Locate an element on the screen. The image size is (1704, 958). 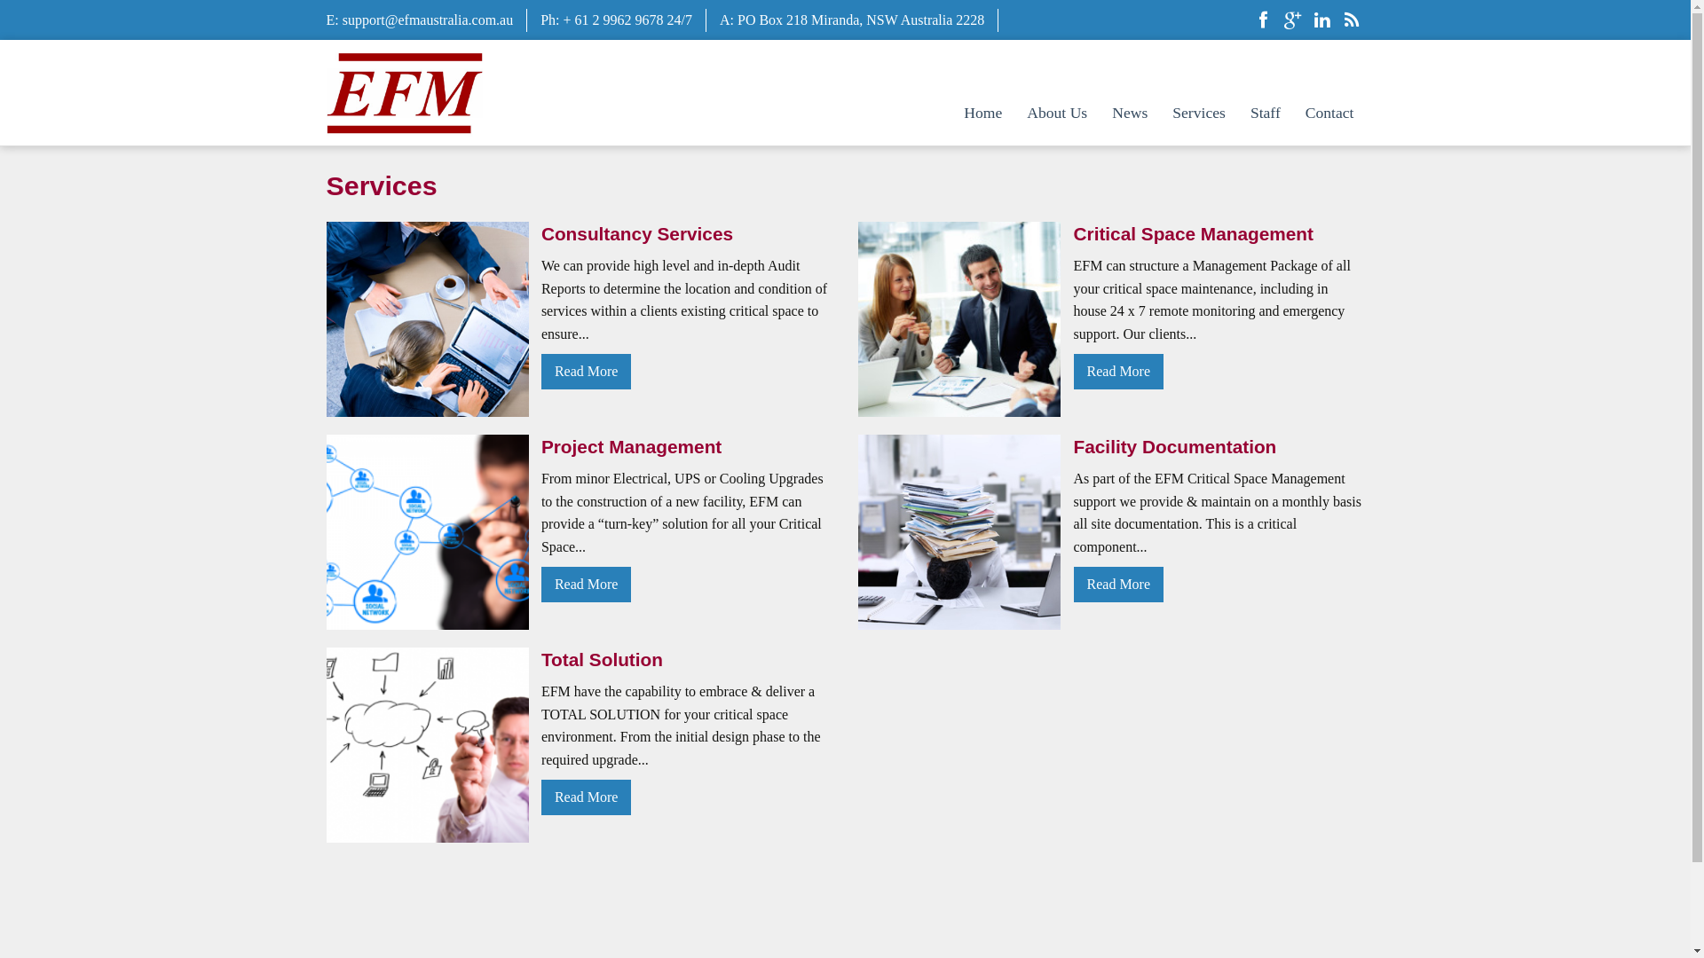
Join our Google Plus Circle is located at coordinates (1293, 22).